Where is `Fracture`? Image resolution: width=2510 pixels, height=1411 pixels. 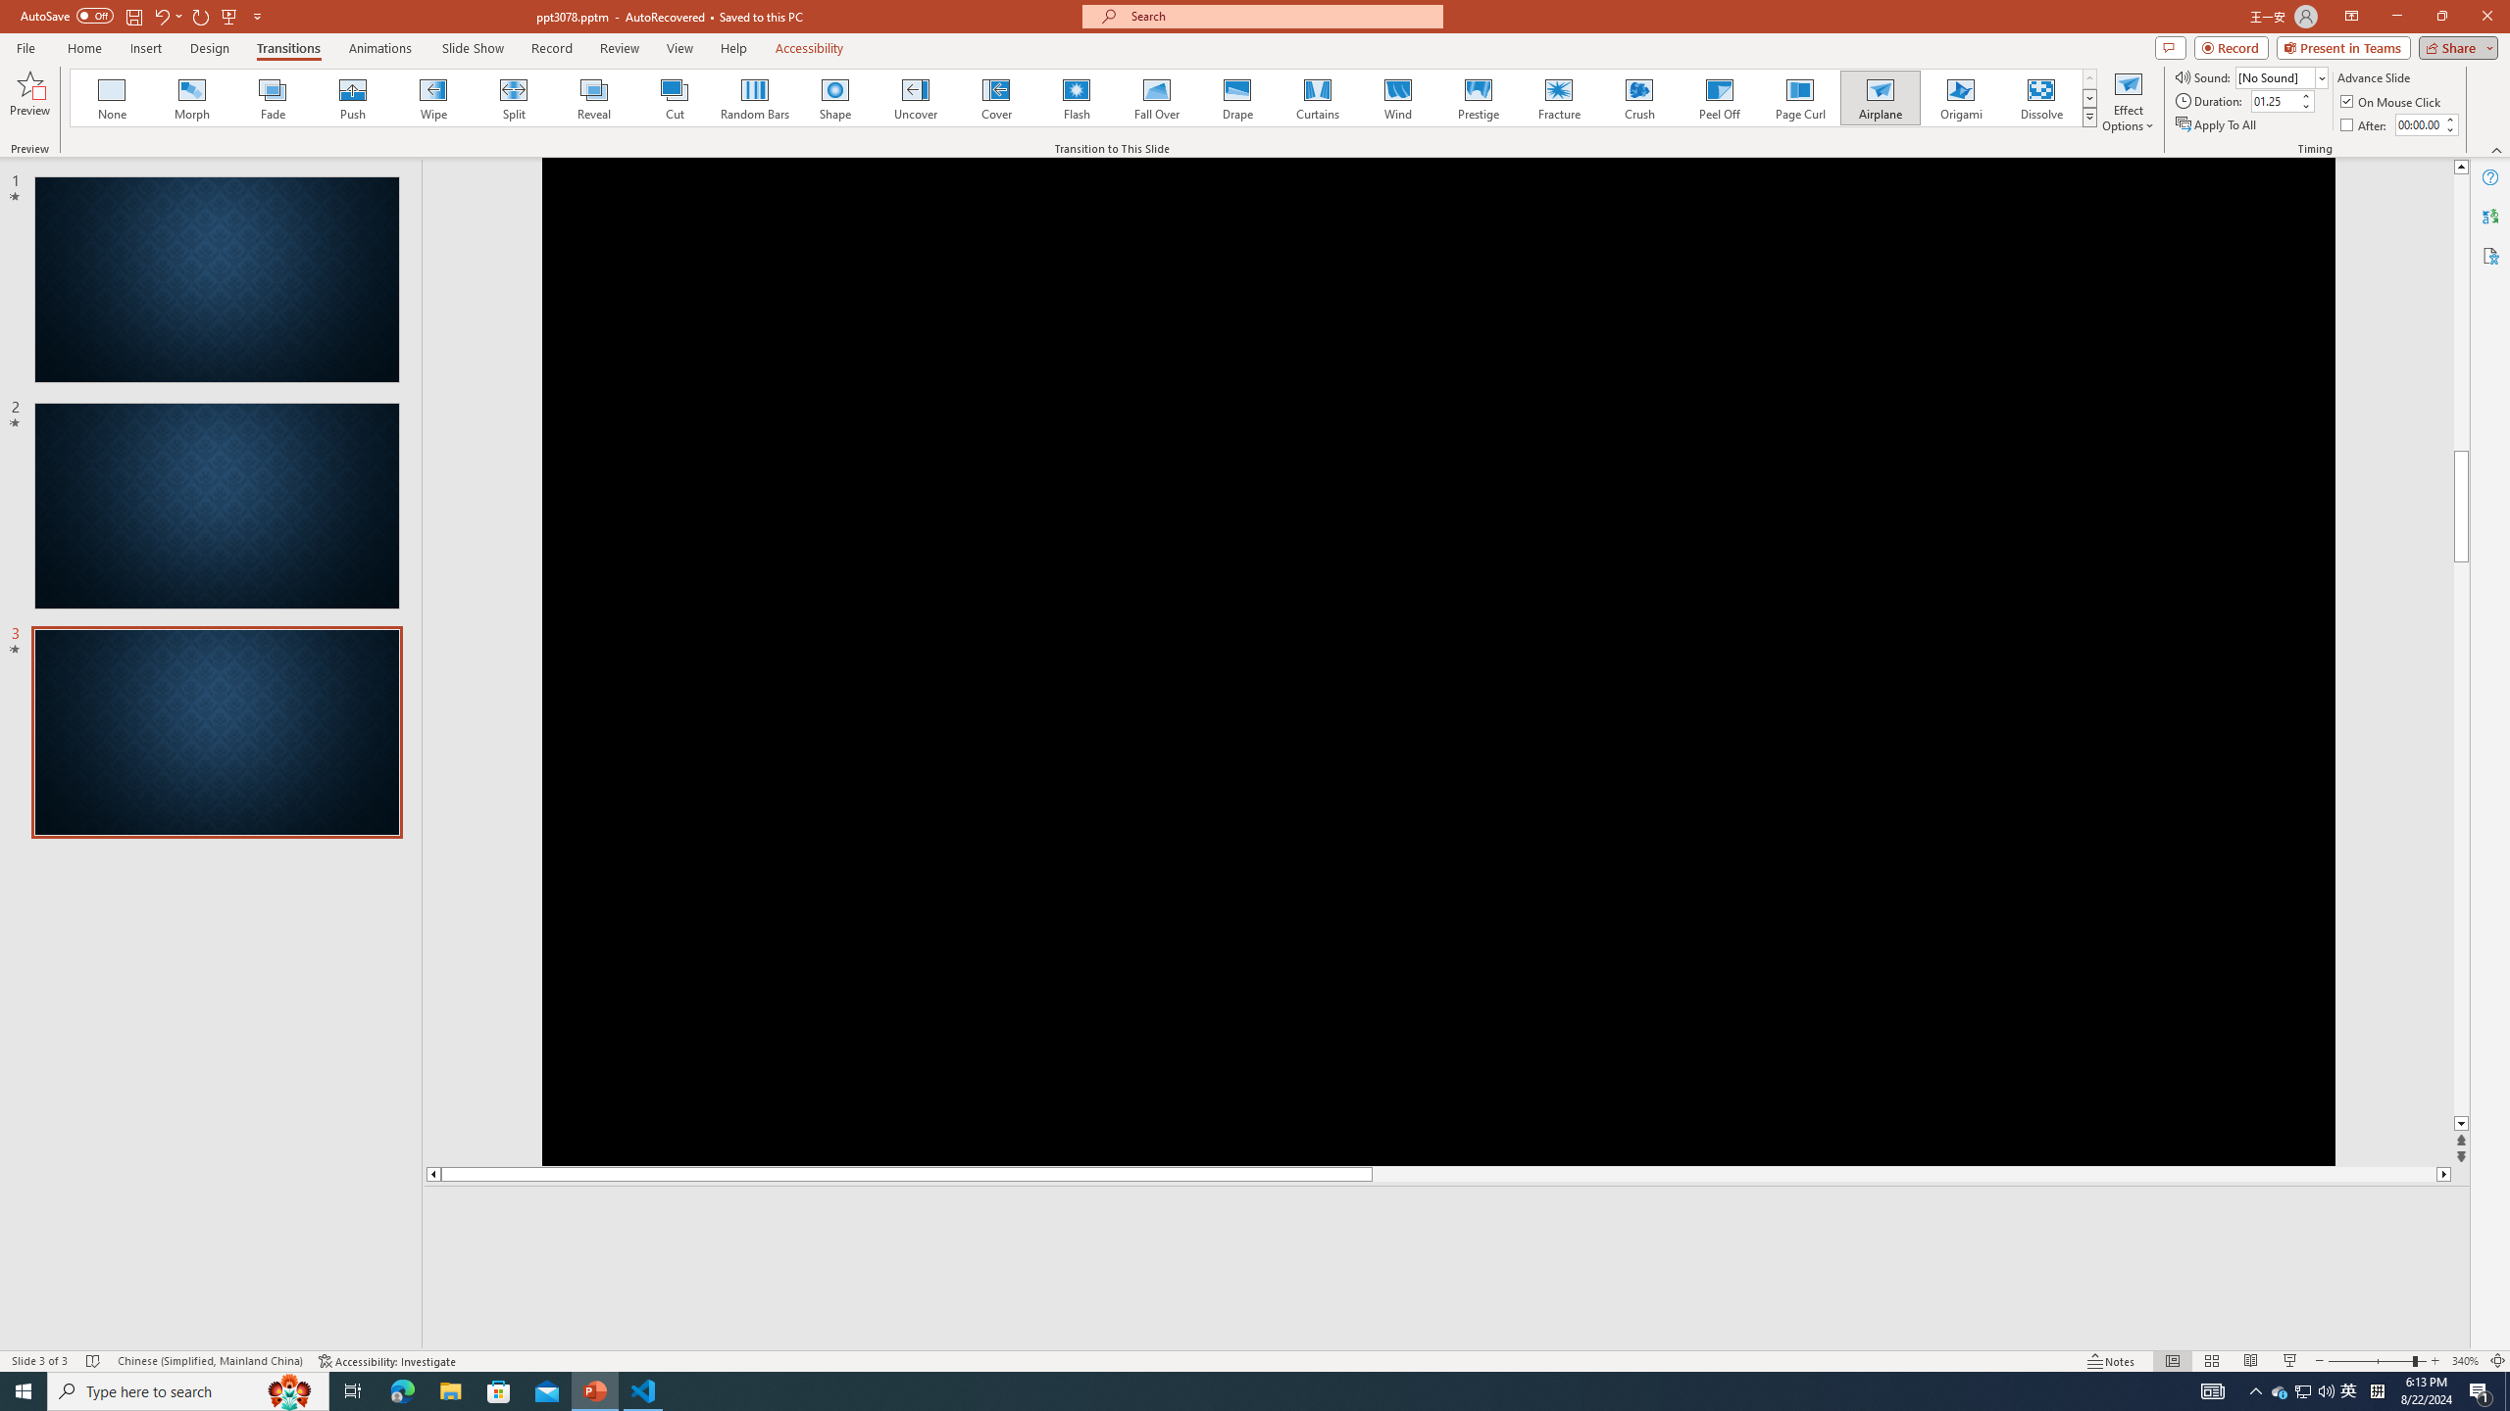 Fracture is located at coordinates (1558, 98).